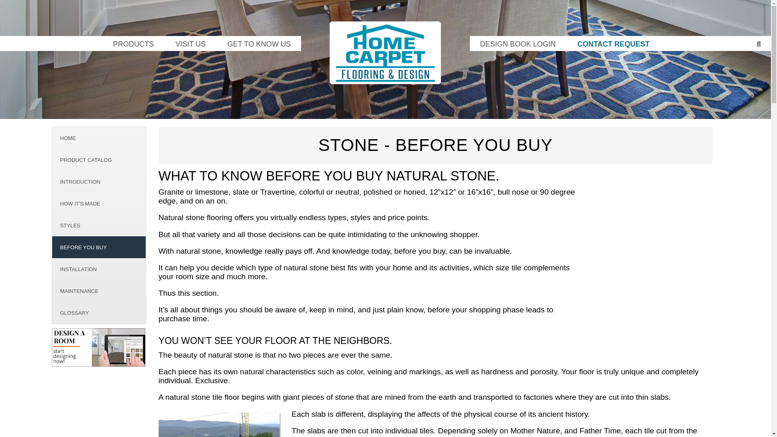  Describe the element at coordinates (99, 291) in the screenshot. I see `MAINTENANCE` at that location.